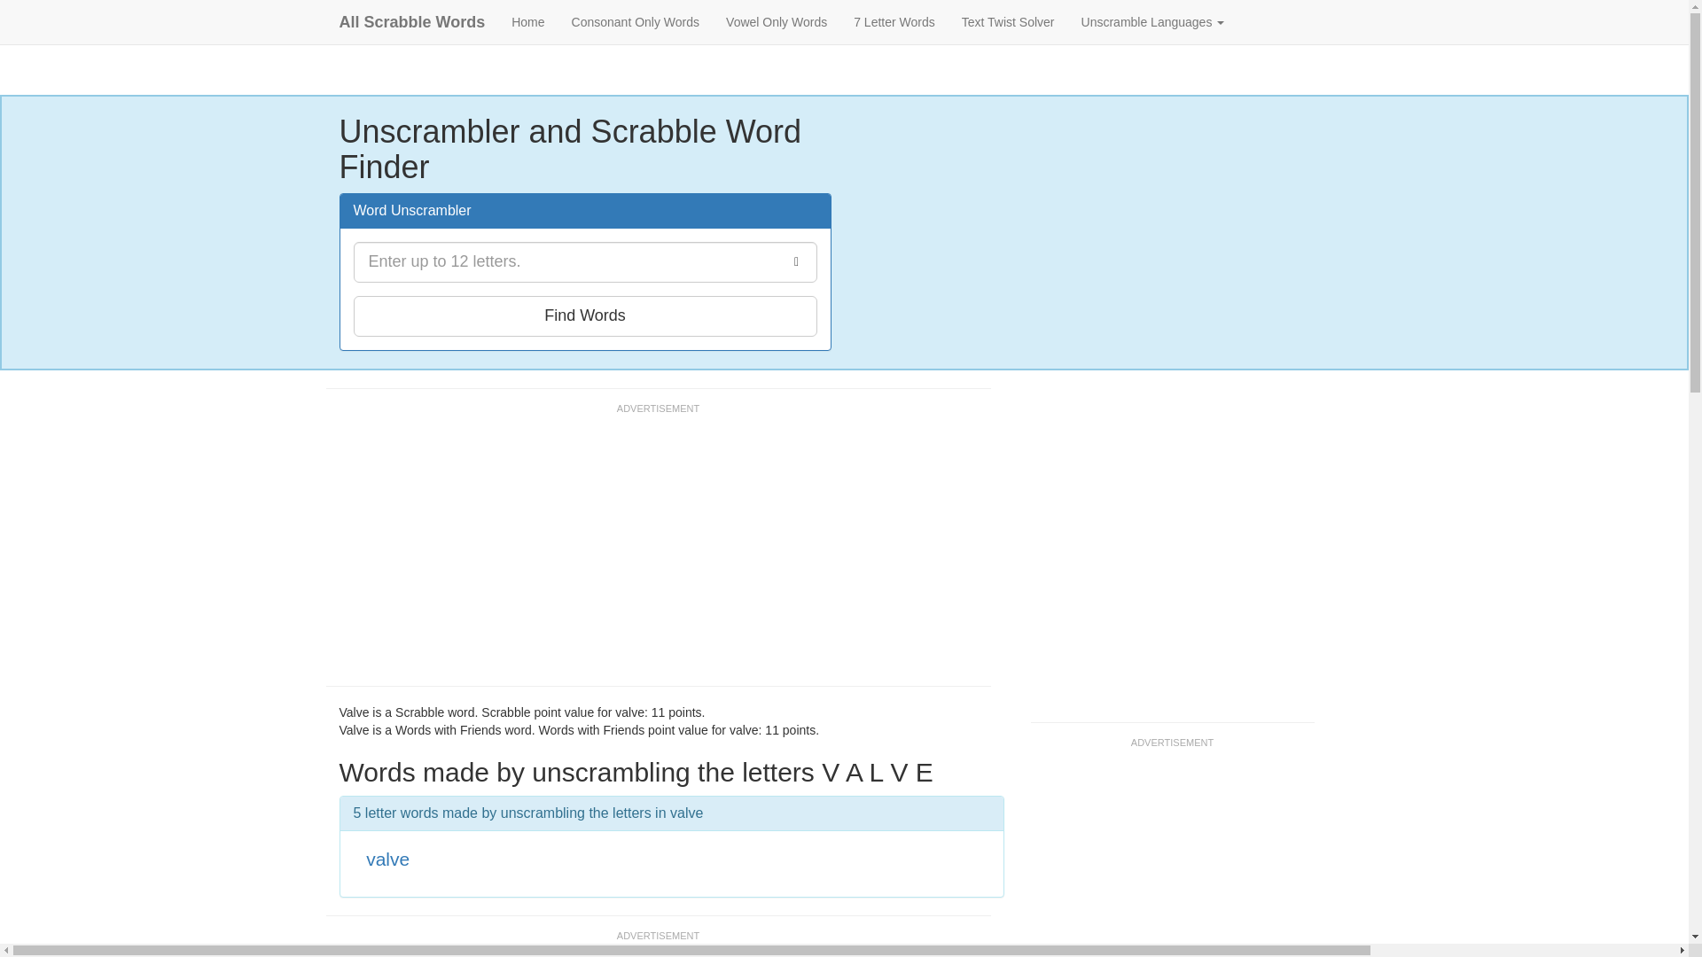  Describe the element at coordinates (1008, 21) in the screenshot. I see `Text Twist Solver` at that location.